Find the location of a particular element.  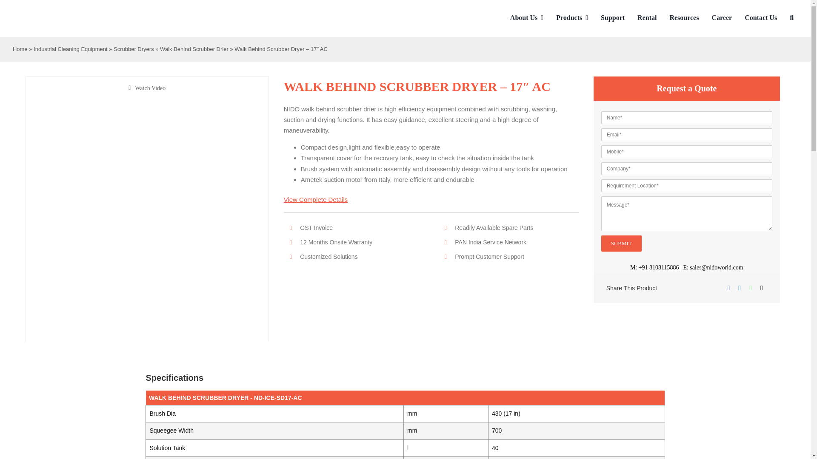

SUBMIT is located at coordinates (687, 185).